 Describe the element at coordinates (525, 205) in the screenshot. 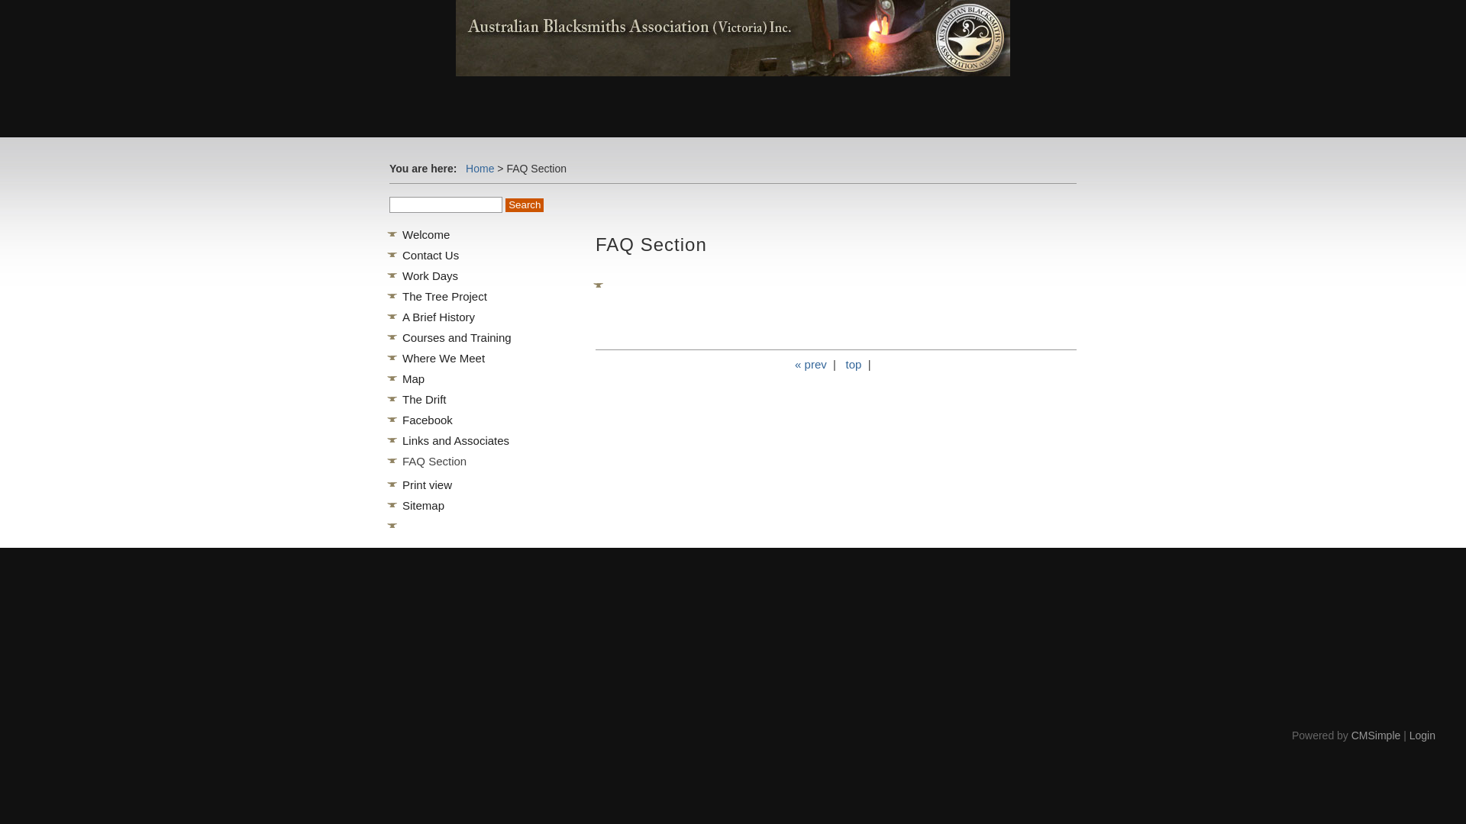

I see `Search` at that location.